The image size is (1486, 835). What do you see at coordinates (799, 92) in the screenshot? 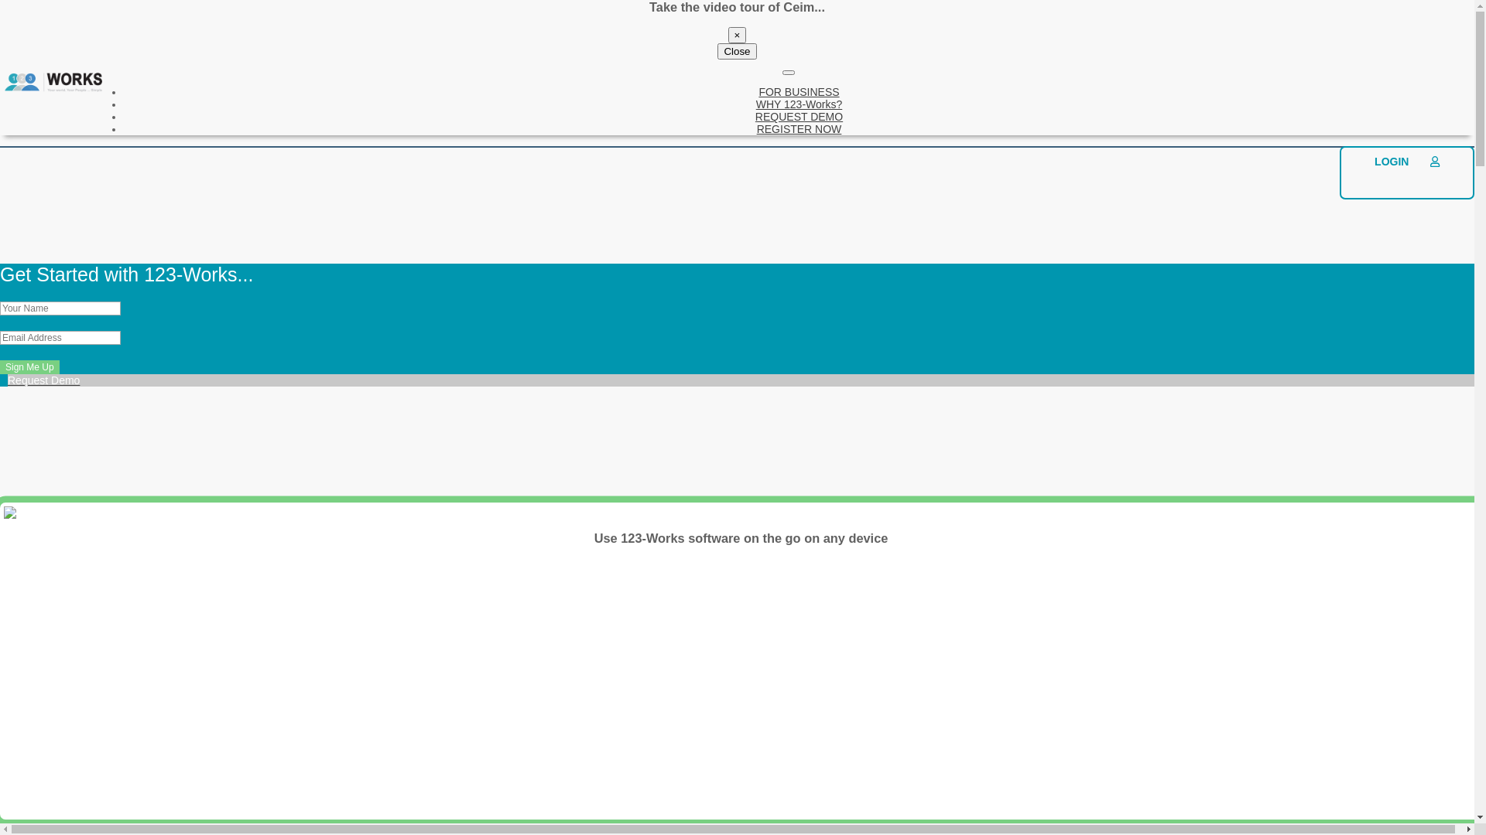
I see `FOR BUSINESS` at bounding box center [799, 92].